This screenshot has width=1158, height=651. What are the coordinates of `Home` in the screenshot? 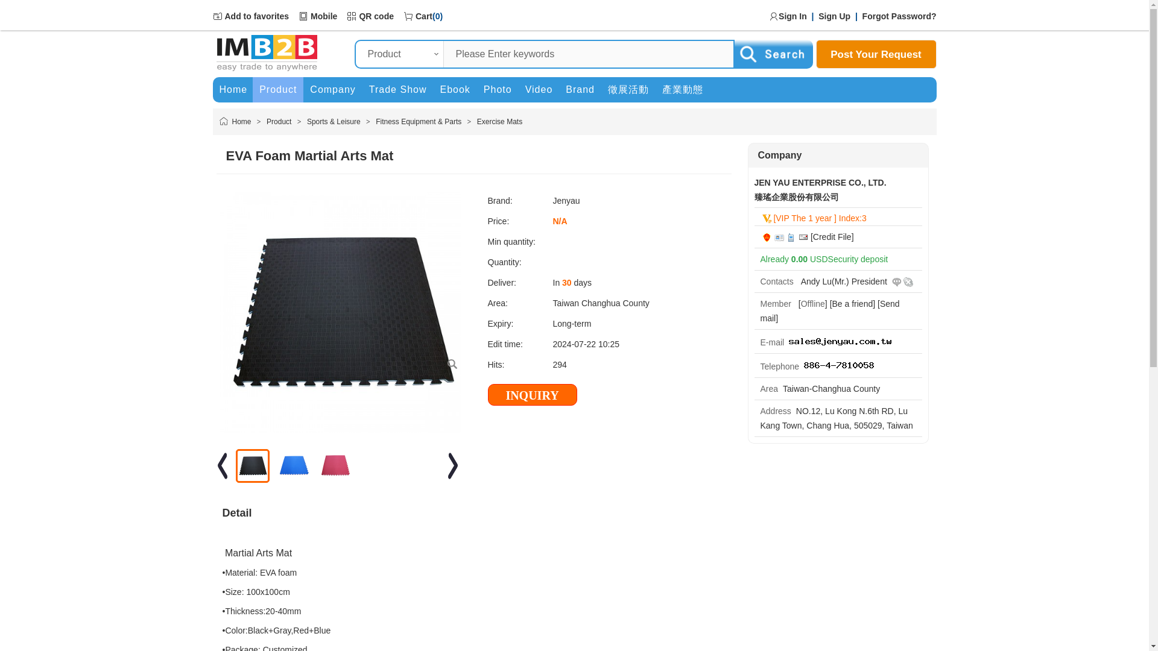 It's located at (233, 89).